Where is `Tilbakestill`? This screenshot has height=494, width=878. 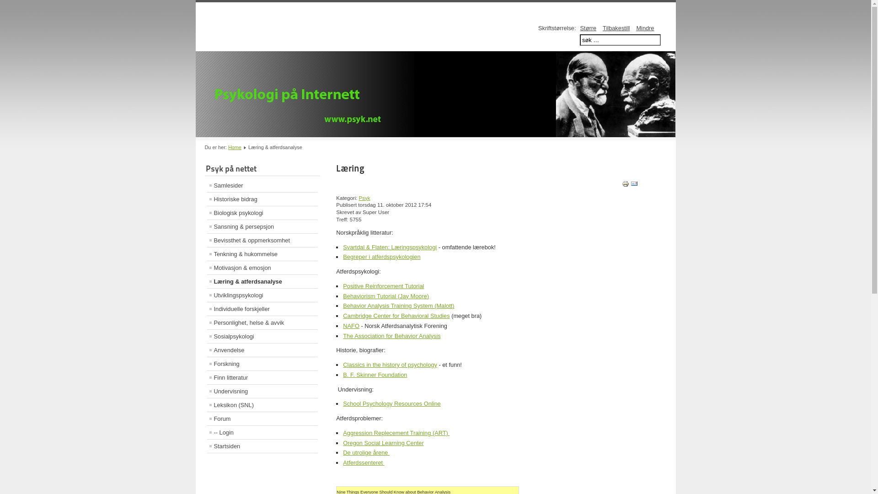 Tilbakestill is located at coordinates (616, 28).